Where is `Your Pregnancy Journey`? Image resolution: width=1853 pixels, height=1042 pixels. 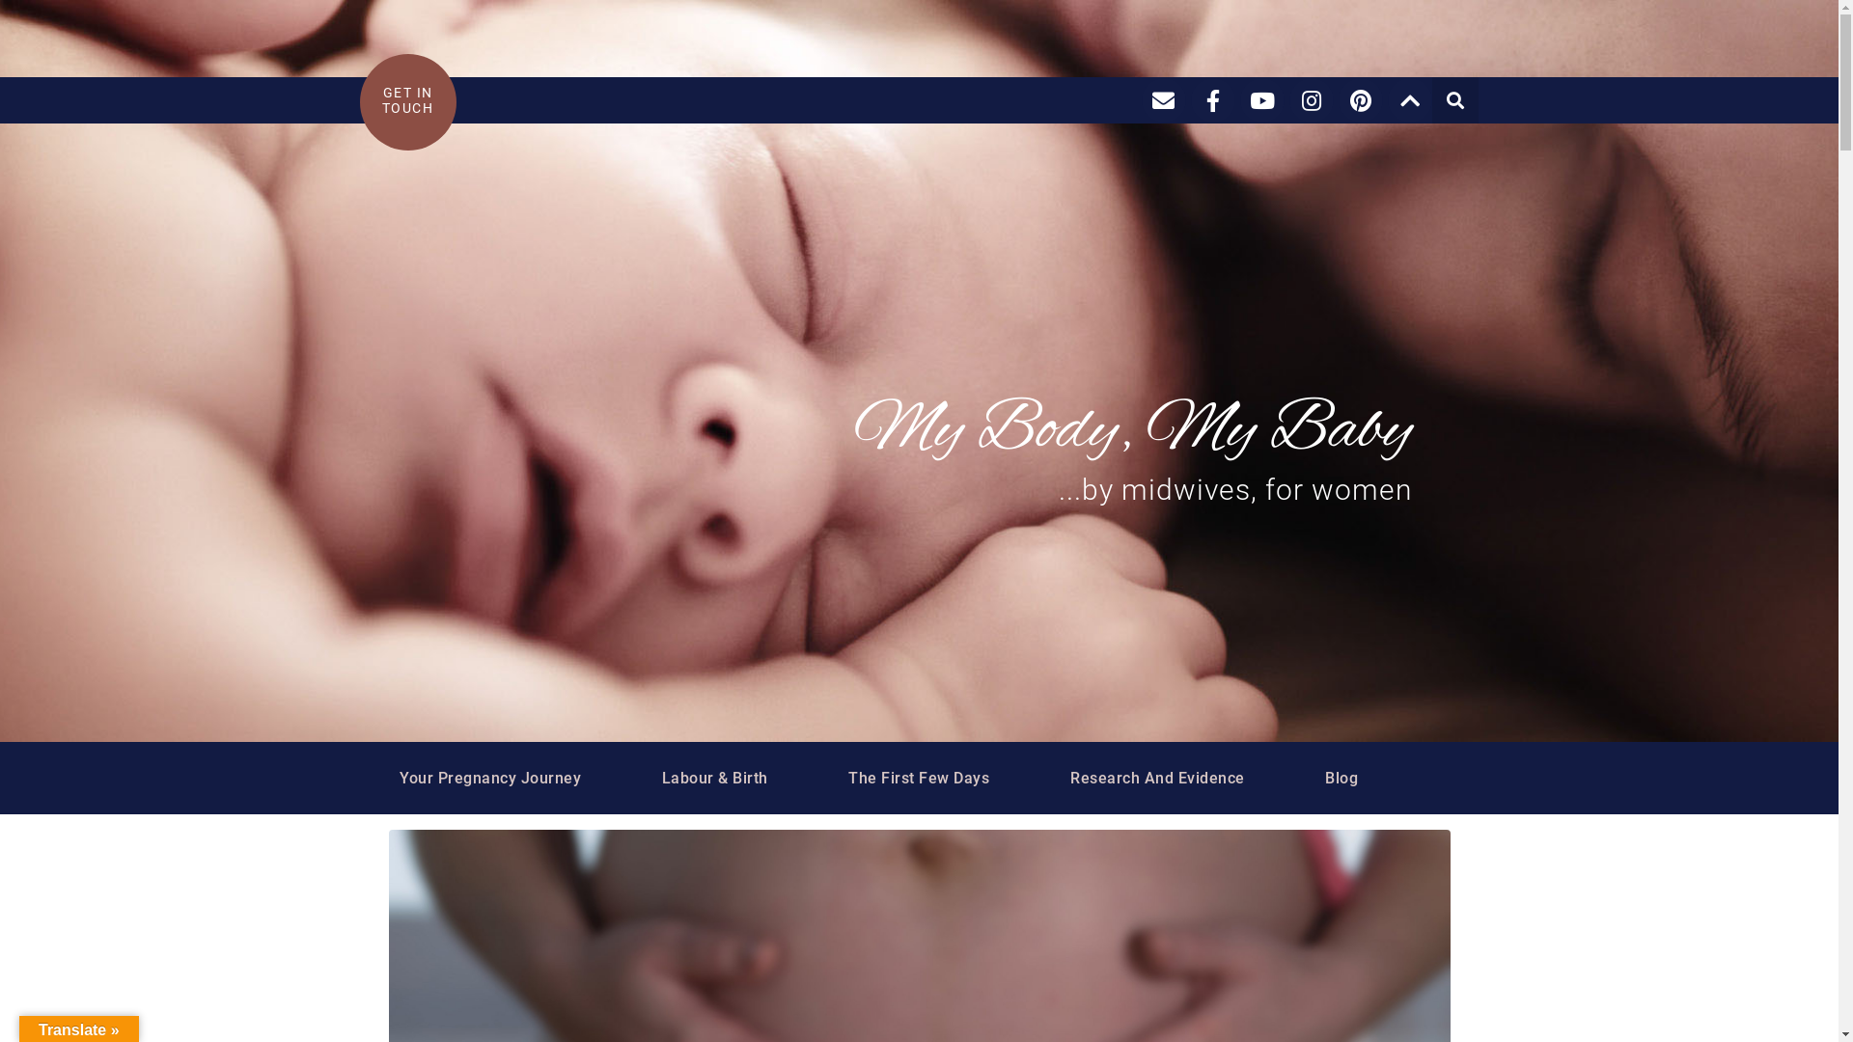 Your Pregnancy Journey is located at coordinates (490, 778).